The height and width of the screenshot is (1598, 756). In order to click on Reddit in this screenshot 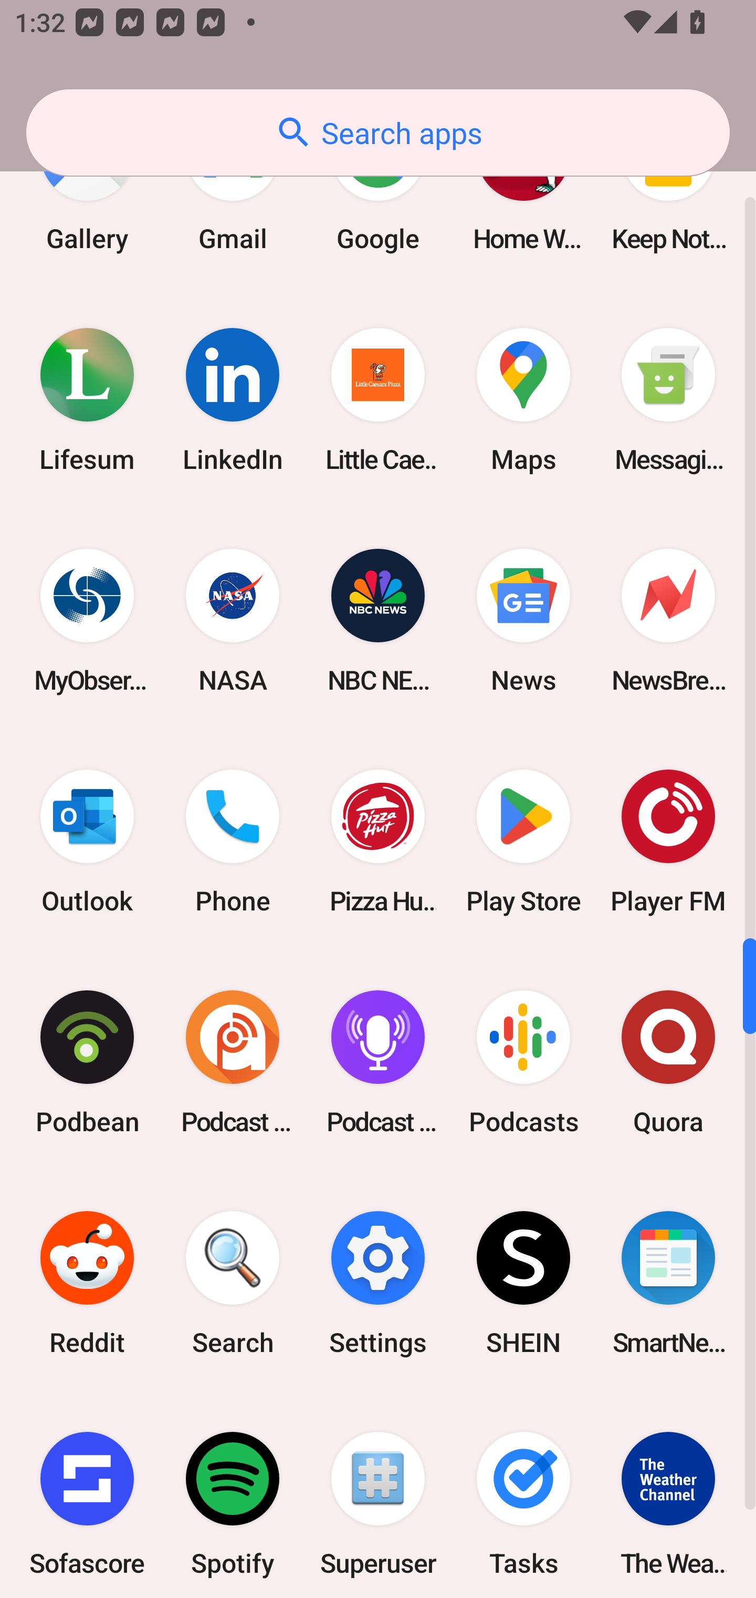, I will do `click(87, 1283)`.